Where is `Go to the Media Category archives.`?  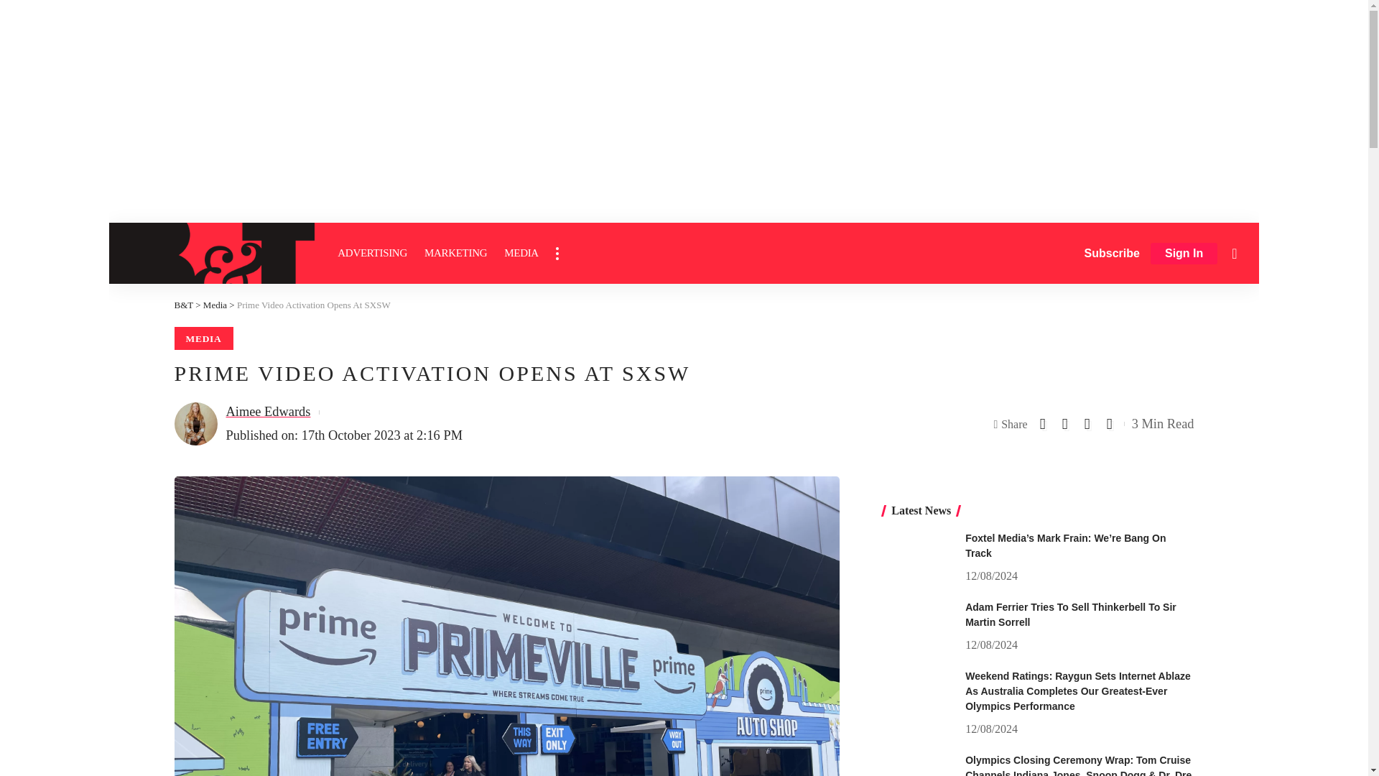
Go to the Media Category archives. is located at coordinates (215, 305).